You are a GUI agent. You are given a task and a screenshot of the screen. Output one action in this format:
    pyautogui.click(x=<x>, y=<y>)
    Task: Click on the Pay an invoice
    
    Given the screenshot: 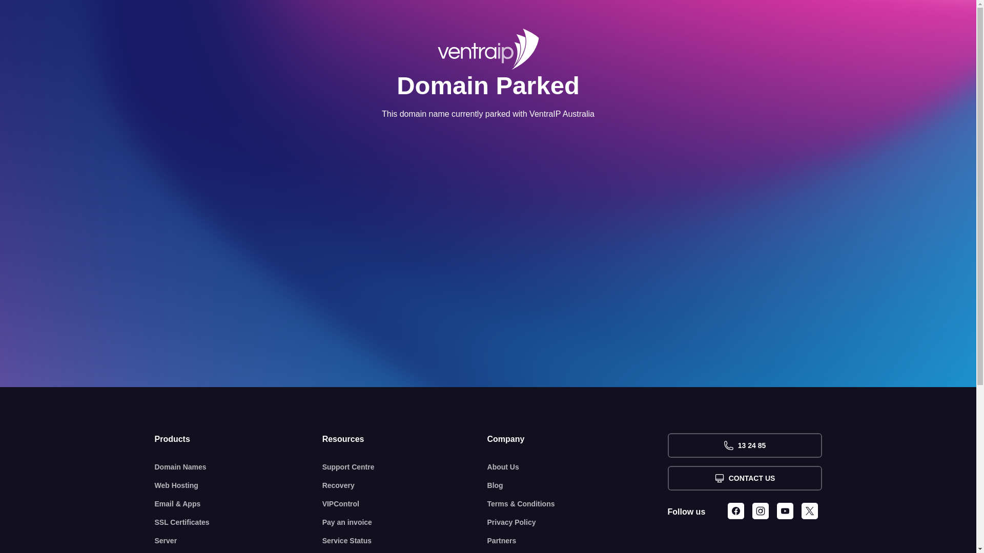 What is the action you would take?
    pyautogui.click(x=405, y=522)
    